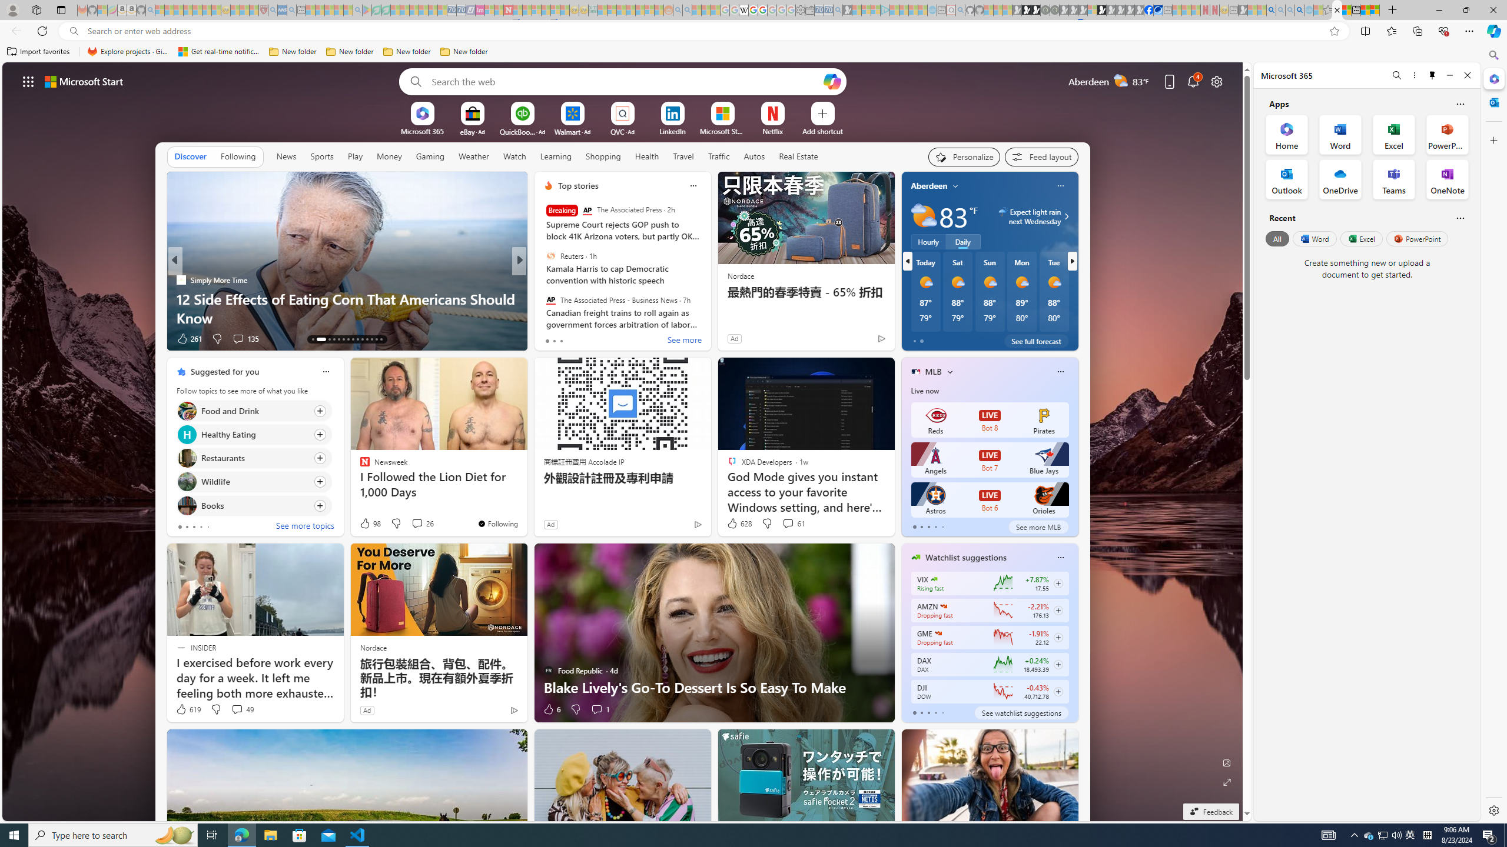 The image size is (1507, 847). What do you see at coordinates (646, 156) in the screenshot?
I see `Health` at bounding box center [646, 156].